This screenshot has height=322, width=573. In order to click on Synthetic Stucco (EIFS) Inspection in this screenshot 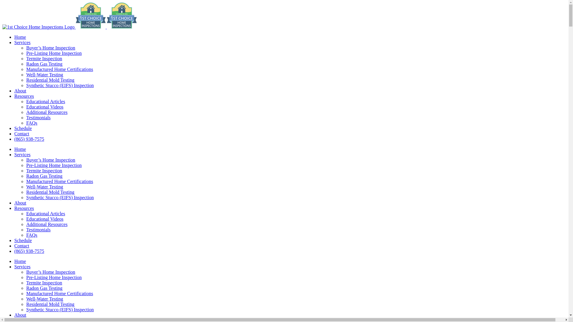, I will do `click(60, 85)`.